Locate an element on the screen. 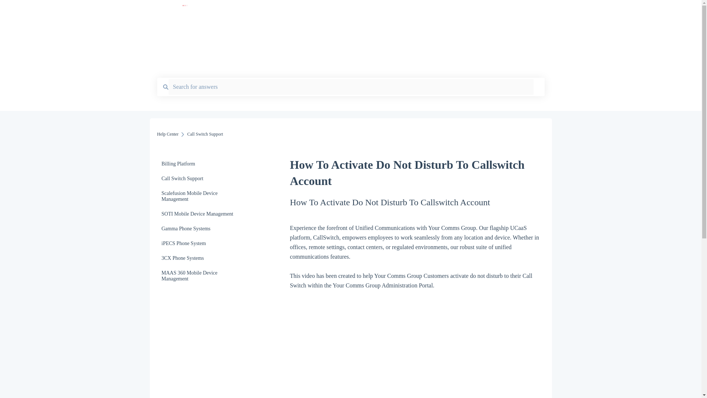 The image size is (707, 398). MAAS 360 Mobile Device Management is located at coordinates (201, 276).